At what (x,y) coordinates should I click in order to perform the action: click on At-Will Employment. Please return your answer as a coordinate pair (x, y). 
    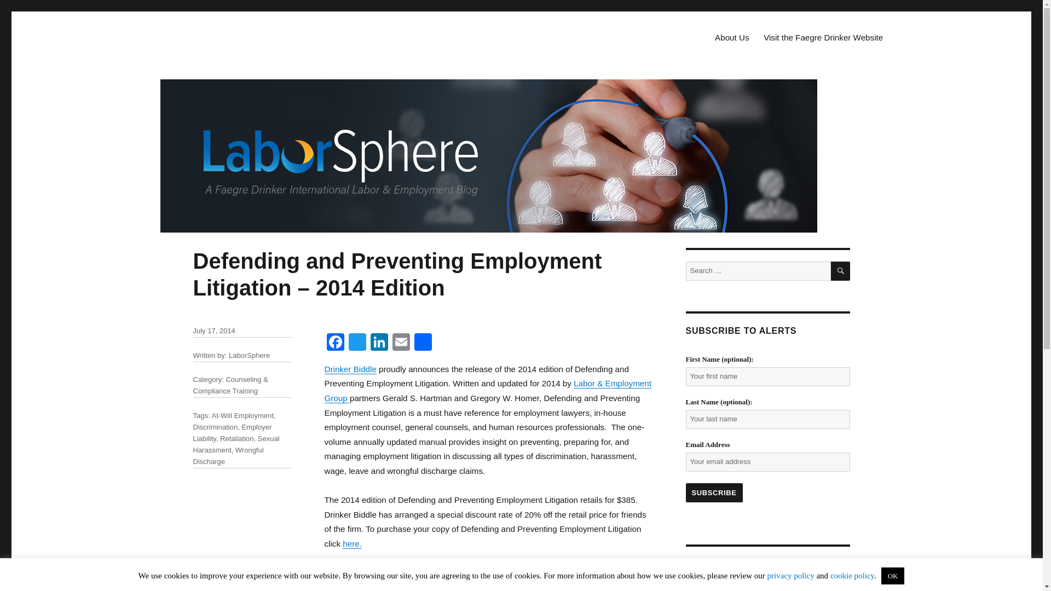
    Looking at the image, I should click on (242, 415).